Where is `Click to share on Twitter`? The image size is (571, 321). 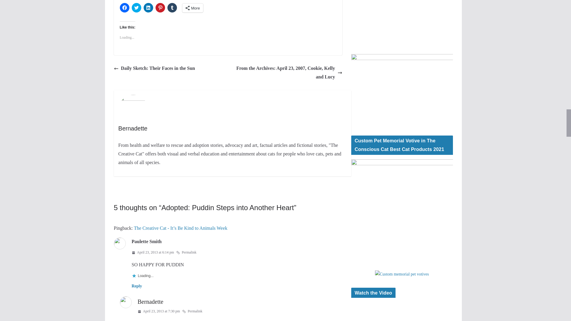
Click to share on Twitter is located at coordinates (136, 8).